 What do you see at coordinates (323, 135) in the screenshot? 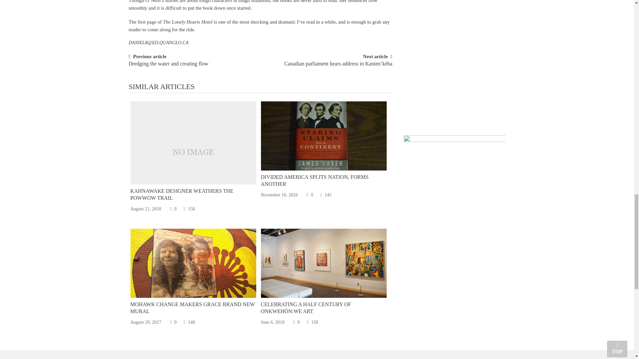
I see `Divided America splits nation, forms another` at bounding box center [323, 135].